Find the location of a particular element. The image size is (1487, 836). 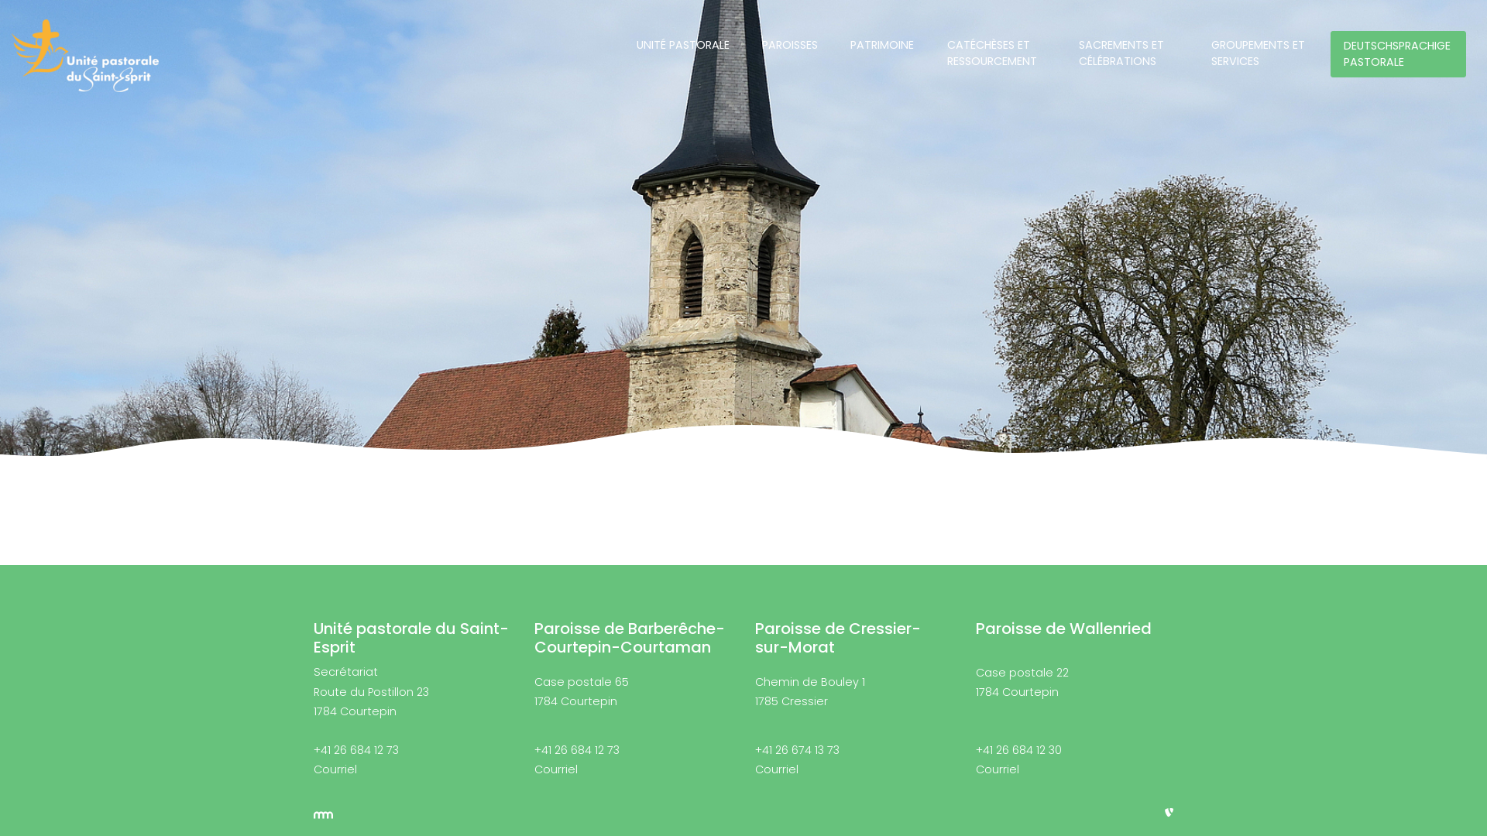

DEUTSCHSPRACHIGE PASTORALE is located at coordinates (1399, 54).